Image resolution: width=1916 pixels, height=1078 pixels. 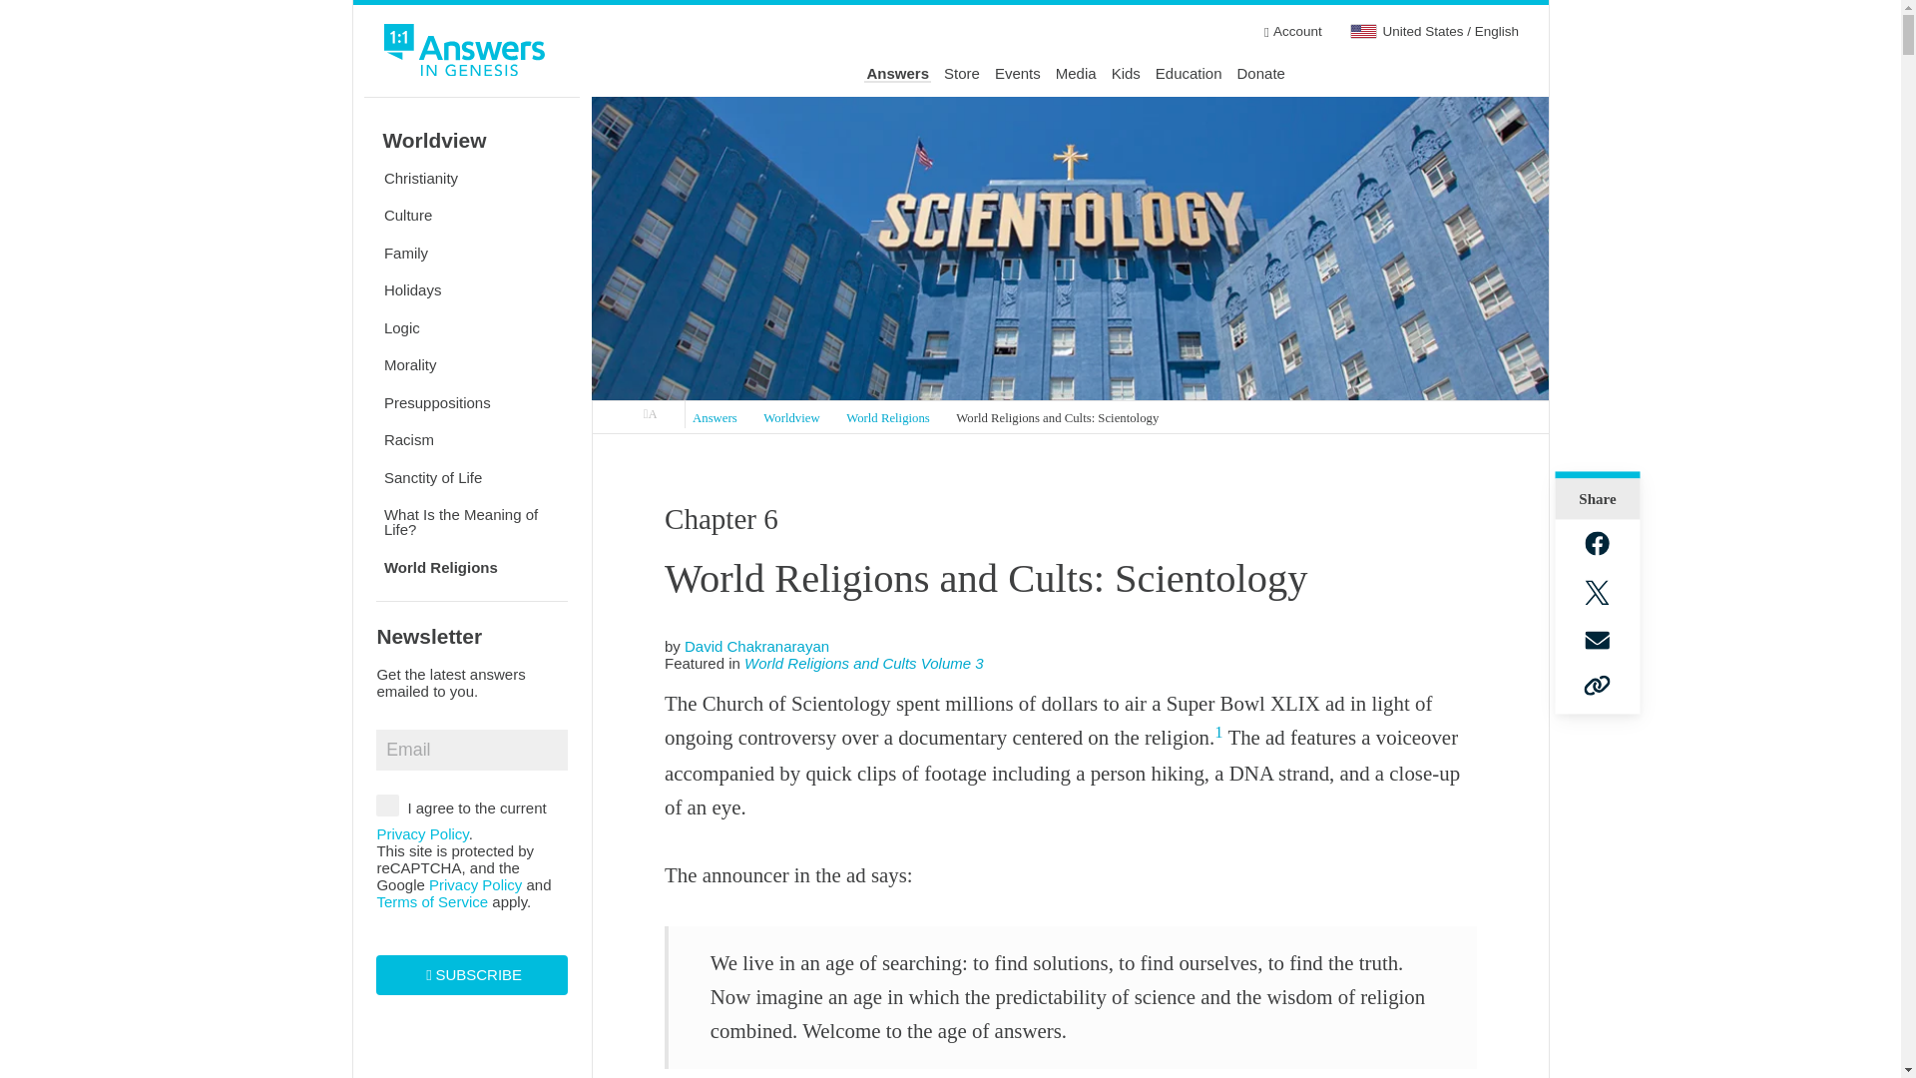 What do you see at coordinates (864, 663) in the screenshot?
I see `World Religions and Cults Volume 3` at bounding box center [864, 663].